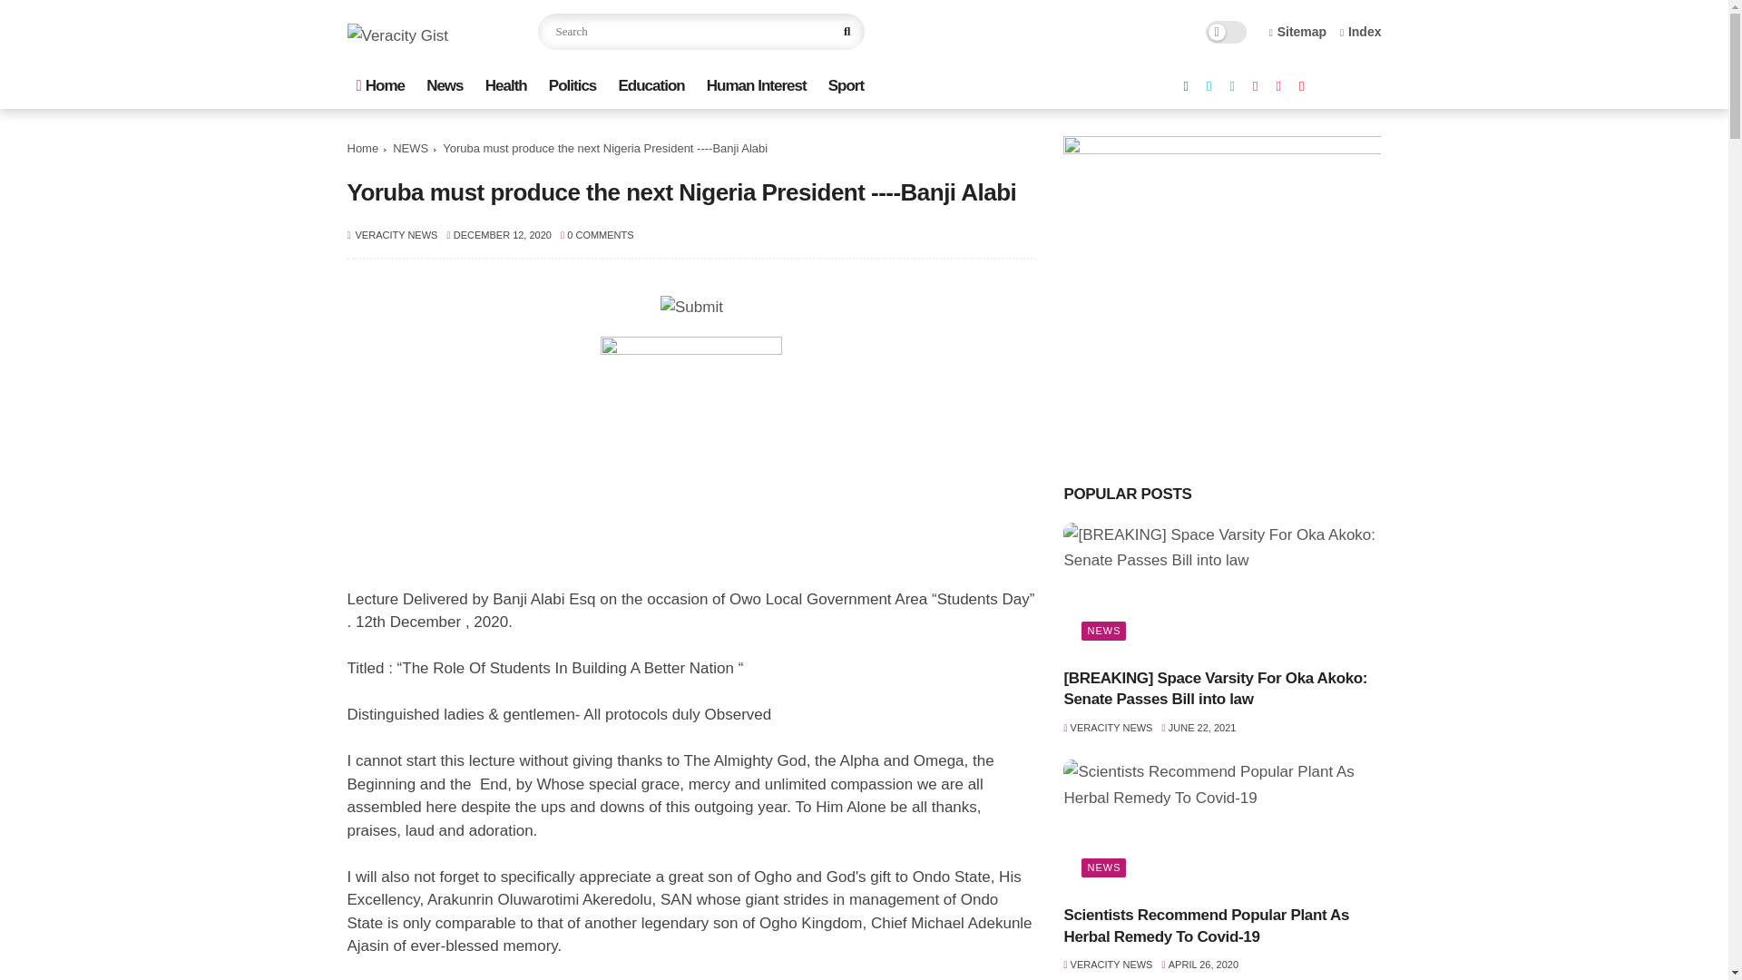 This screenshot has width=1742, height=980. What do you see at coordinates (410, 149) in the screenshot?
I see `NEWS` at bounding box center [410, 149].